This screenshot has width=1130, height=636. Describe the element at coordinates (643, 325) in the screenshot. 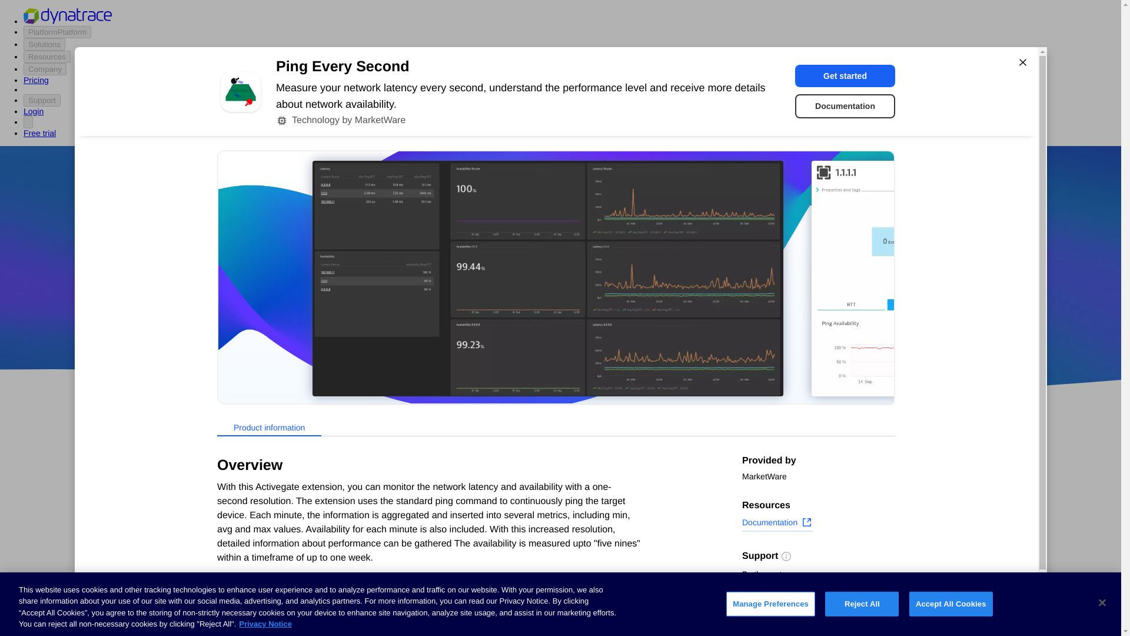

I see `DevOps` at that location.